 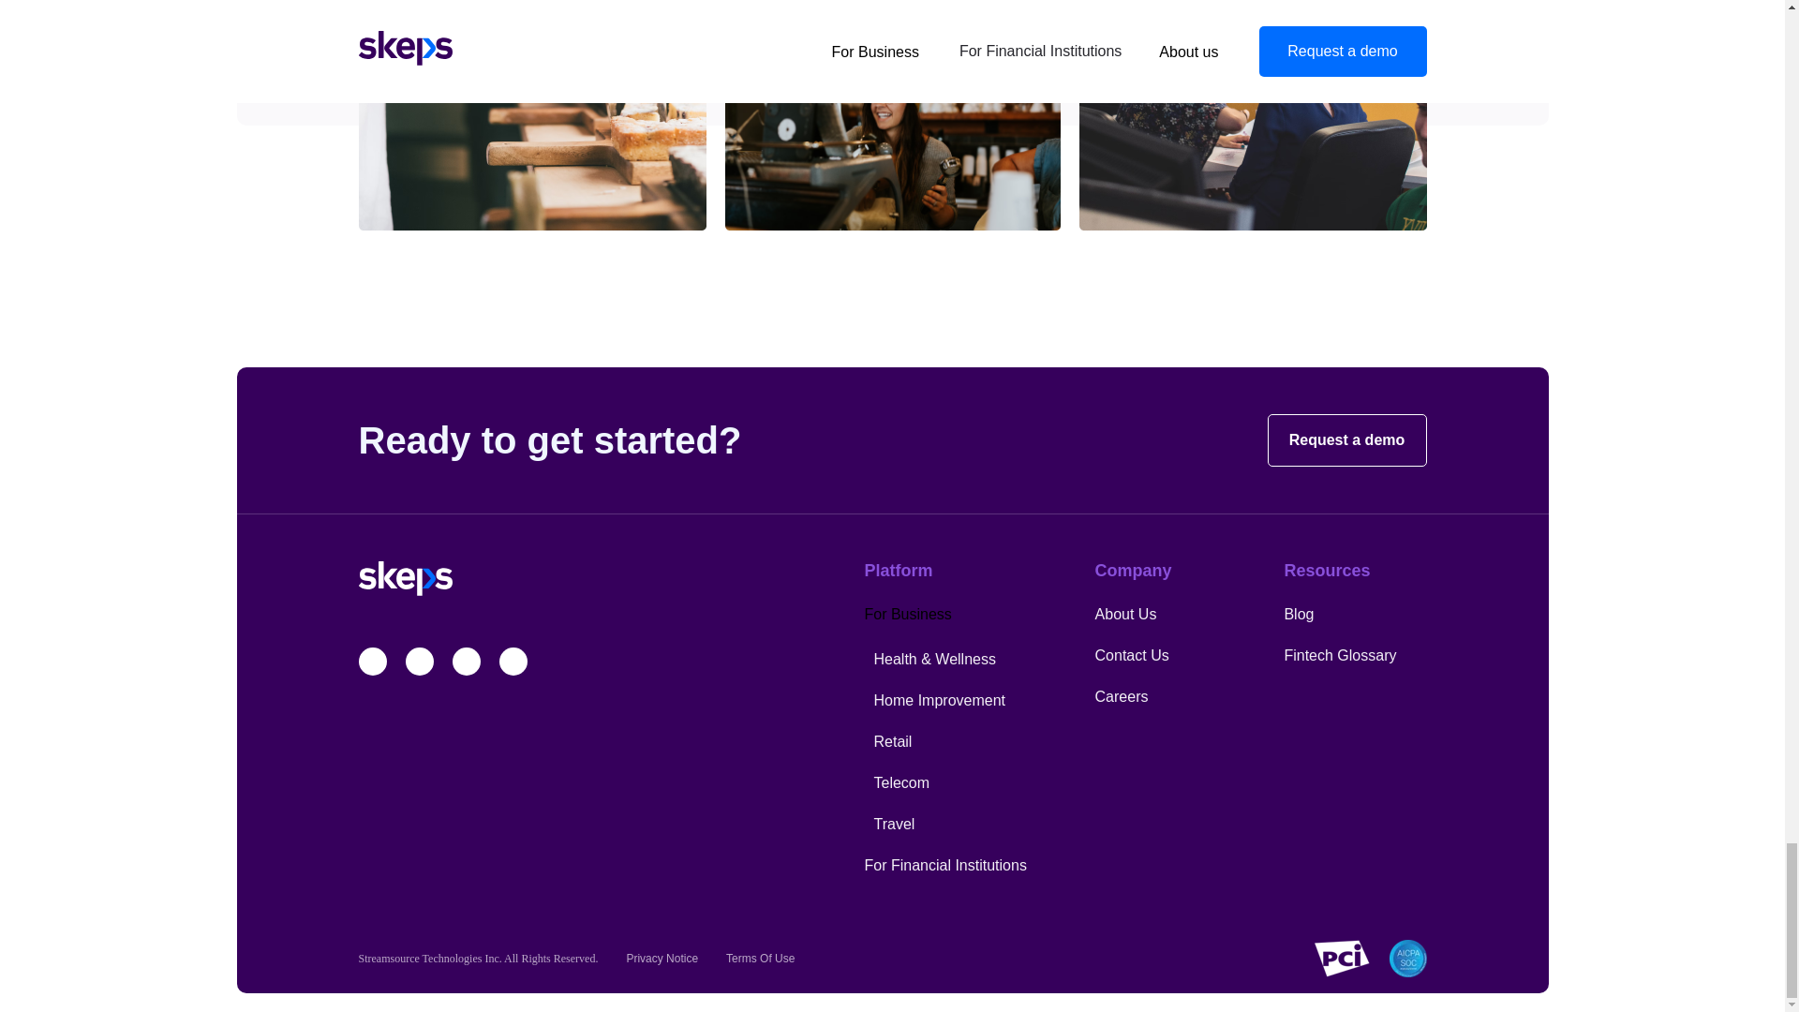 What do you see at coordinates (1132, 656) in the screenshot?
I see `Contact Us` at bounding box center [1132, 656].